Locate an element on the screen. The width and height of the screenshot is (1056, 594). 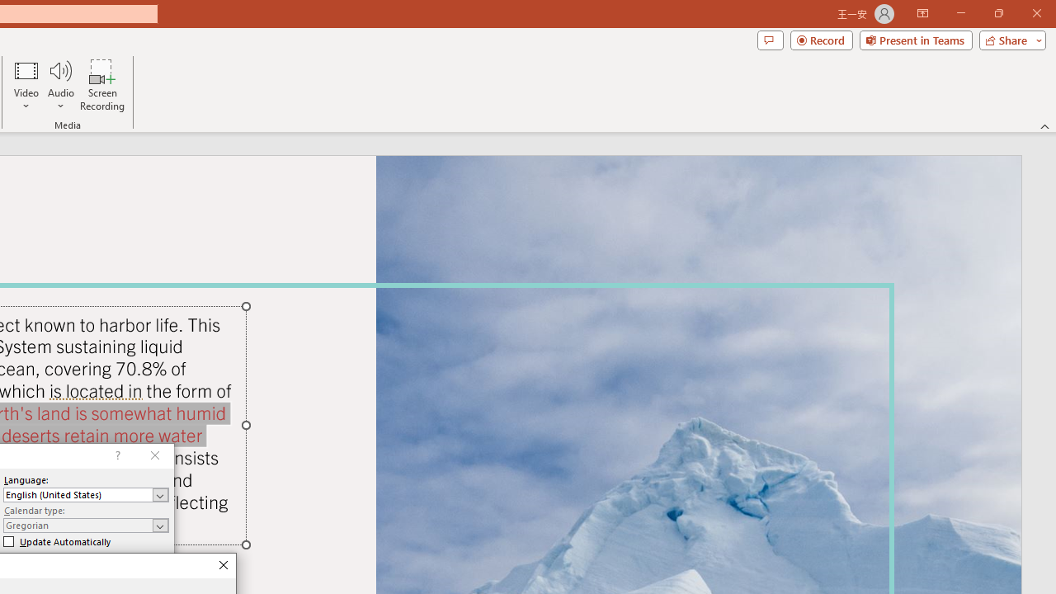
Update Automatically is located at coordinates (57, 541).